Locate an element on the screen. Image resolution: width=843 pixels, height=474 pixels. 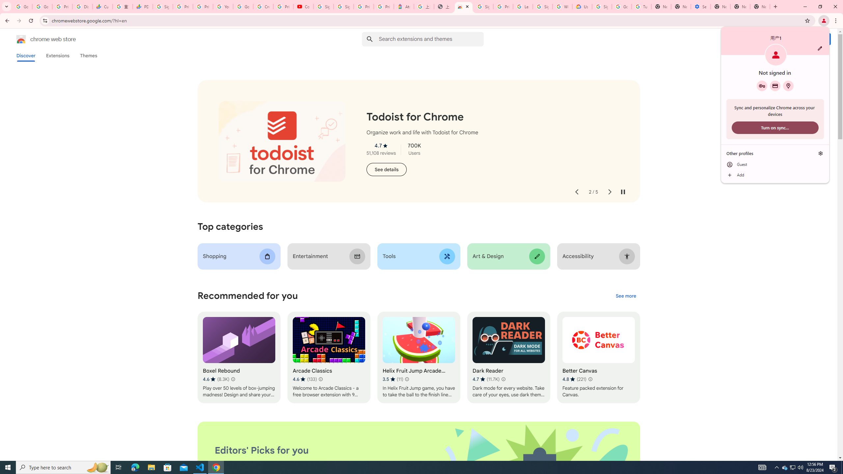
Average rating 3.5 out of 5 stars. 11 ratings. is located at coordinates (842, 467).